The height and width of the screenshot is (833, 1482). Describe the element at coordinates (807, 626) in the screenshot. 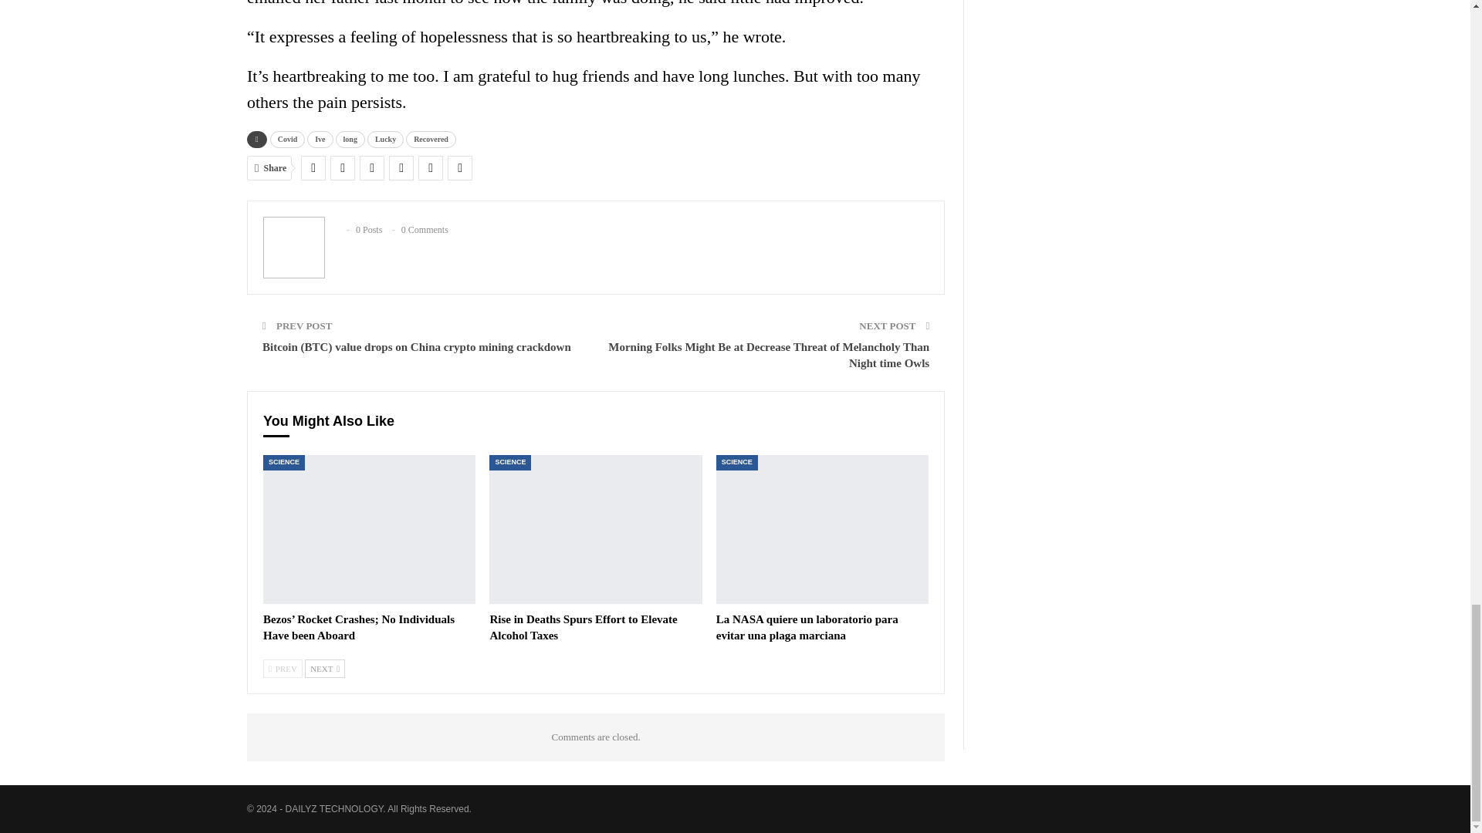

I see `La NASA quiere un laboratorio para evitar una plaga marciana` at that location.